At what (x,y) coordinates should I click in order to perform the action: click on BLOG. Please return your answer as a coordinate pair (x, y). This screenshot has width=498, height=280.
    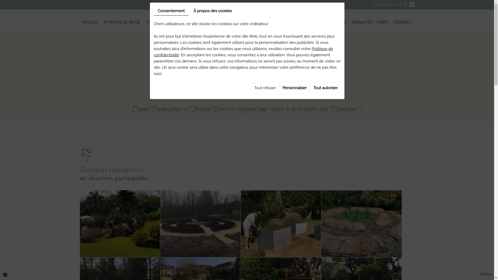
    Looking at the image, I should click on (321, 21).